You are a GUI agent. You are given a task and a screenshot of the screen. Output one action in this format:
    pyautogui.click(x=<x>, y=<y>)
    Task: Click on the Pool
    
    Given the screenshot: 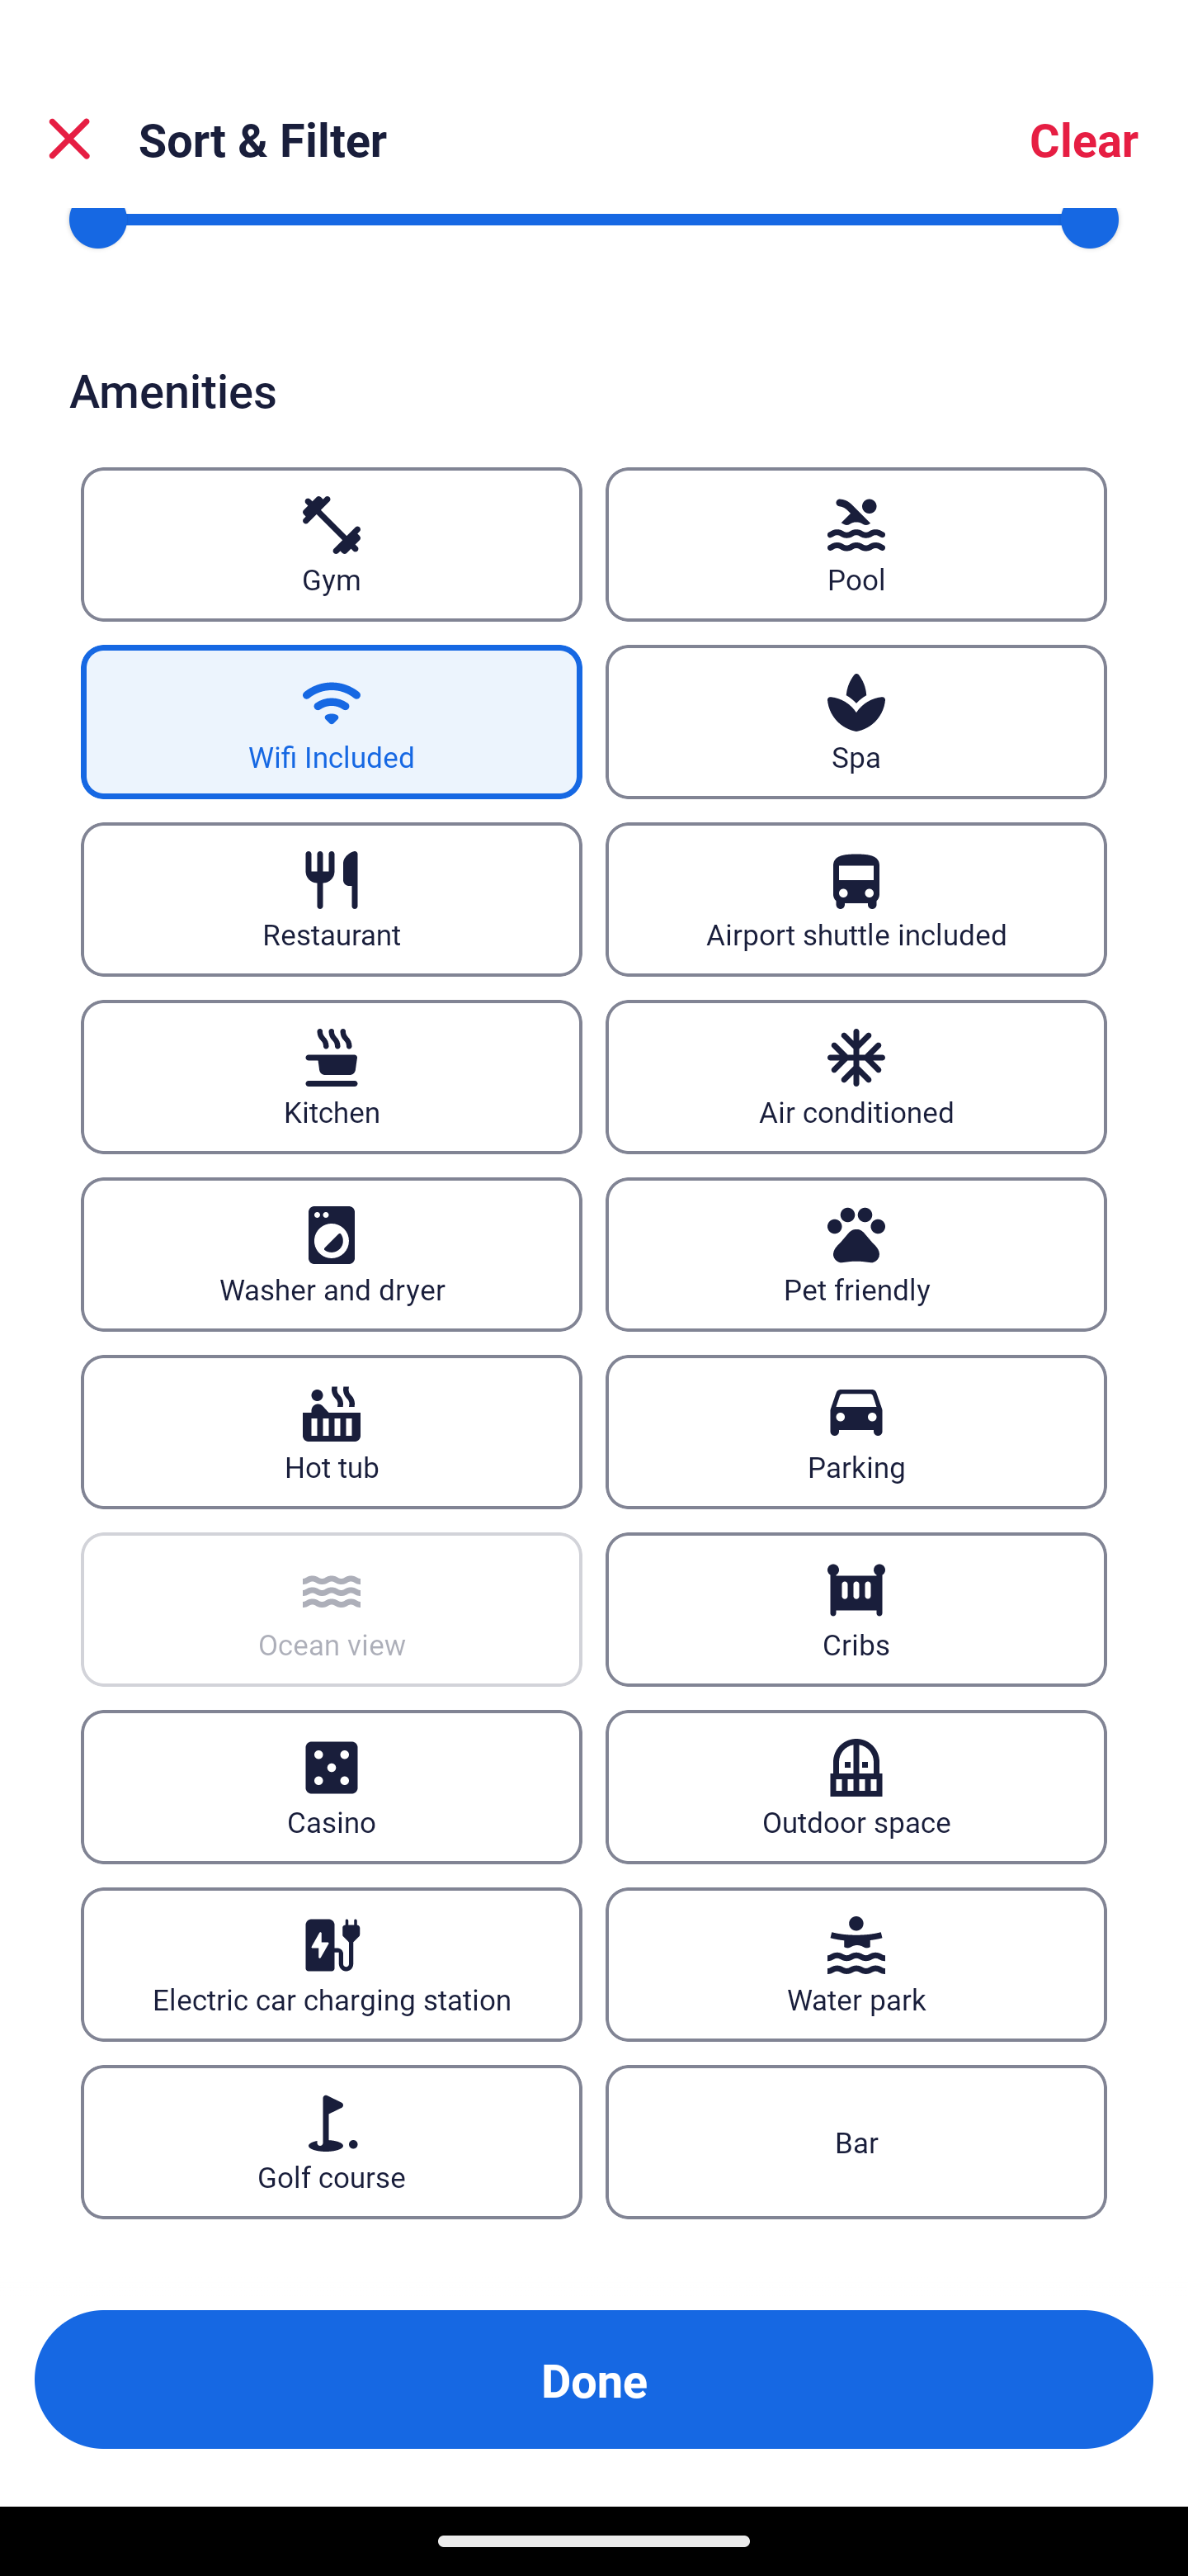 What is the action you would take?
    pyautogui.click(x=856, y=543)
    